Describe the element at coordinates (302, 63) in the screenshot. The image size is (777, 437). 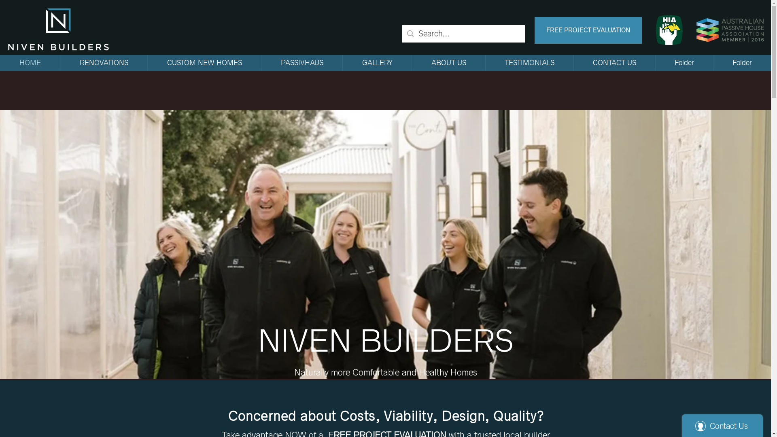
I see `PASSIVHAUS` at that location.